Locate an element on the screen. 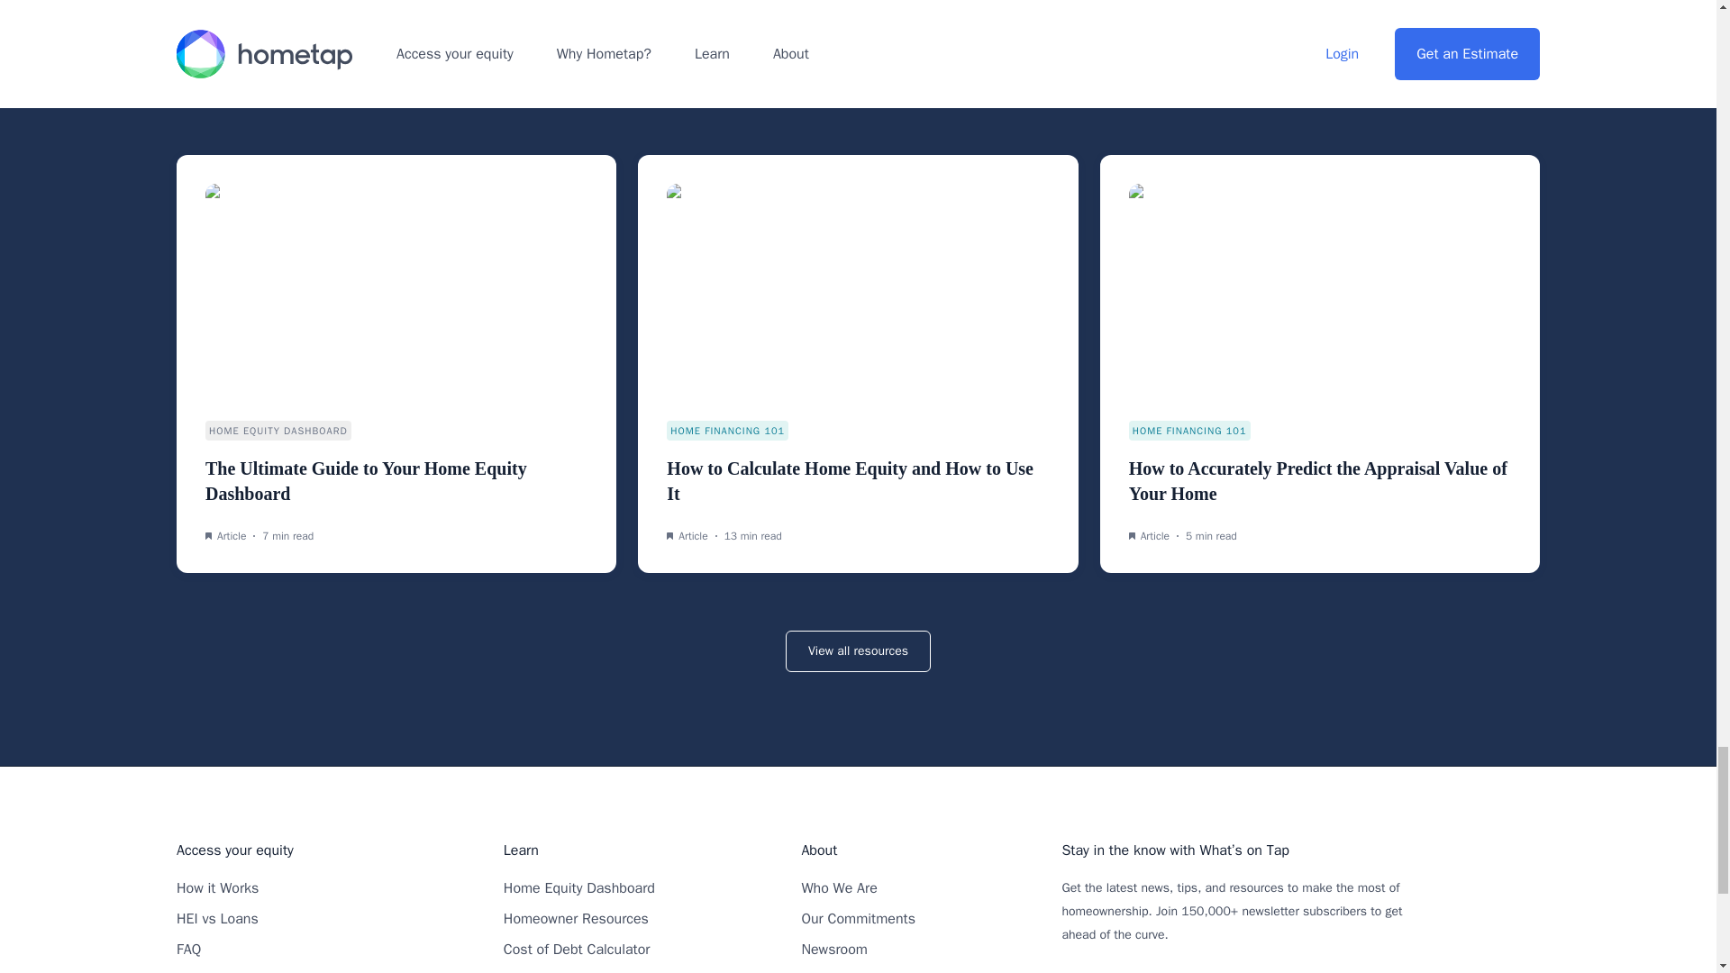 The width and height of the screenshot is (1730, 973). Careers is located at coordinates (824, 971).